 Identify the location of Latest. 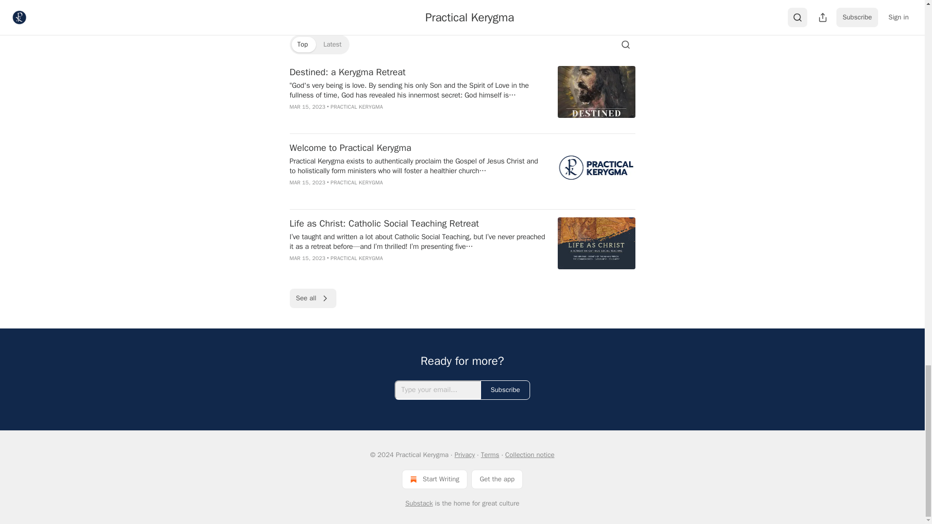
(332, 45).